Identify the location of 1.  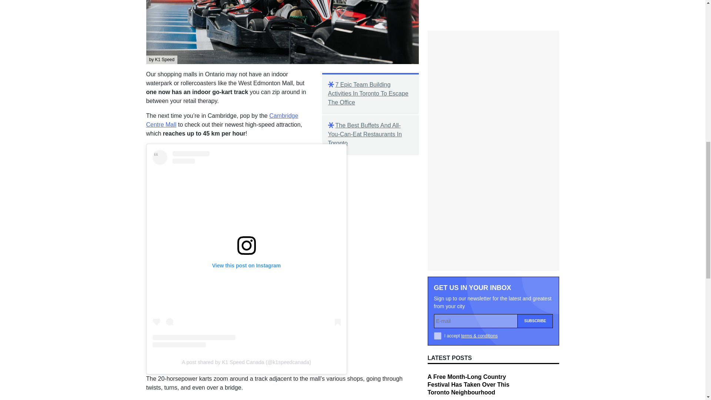
(438, 187).